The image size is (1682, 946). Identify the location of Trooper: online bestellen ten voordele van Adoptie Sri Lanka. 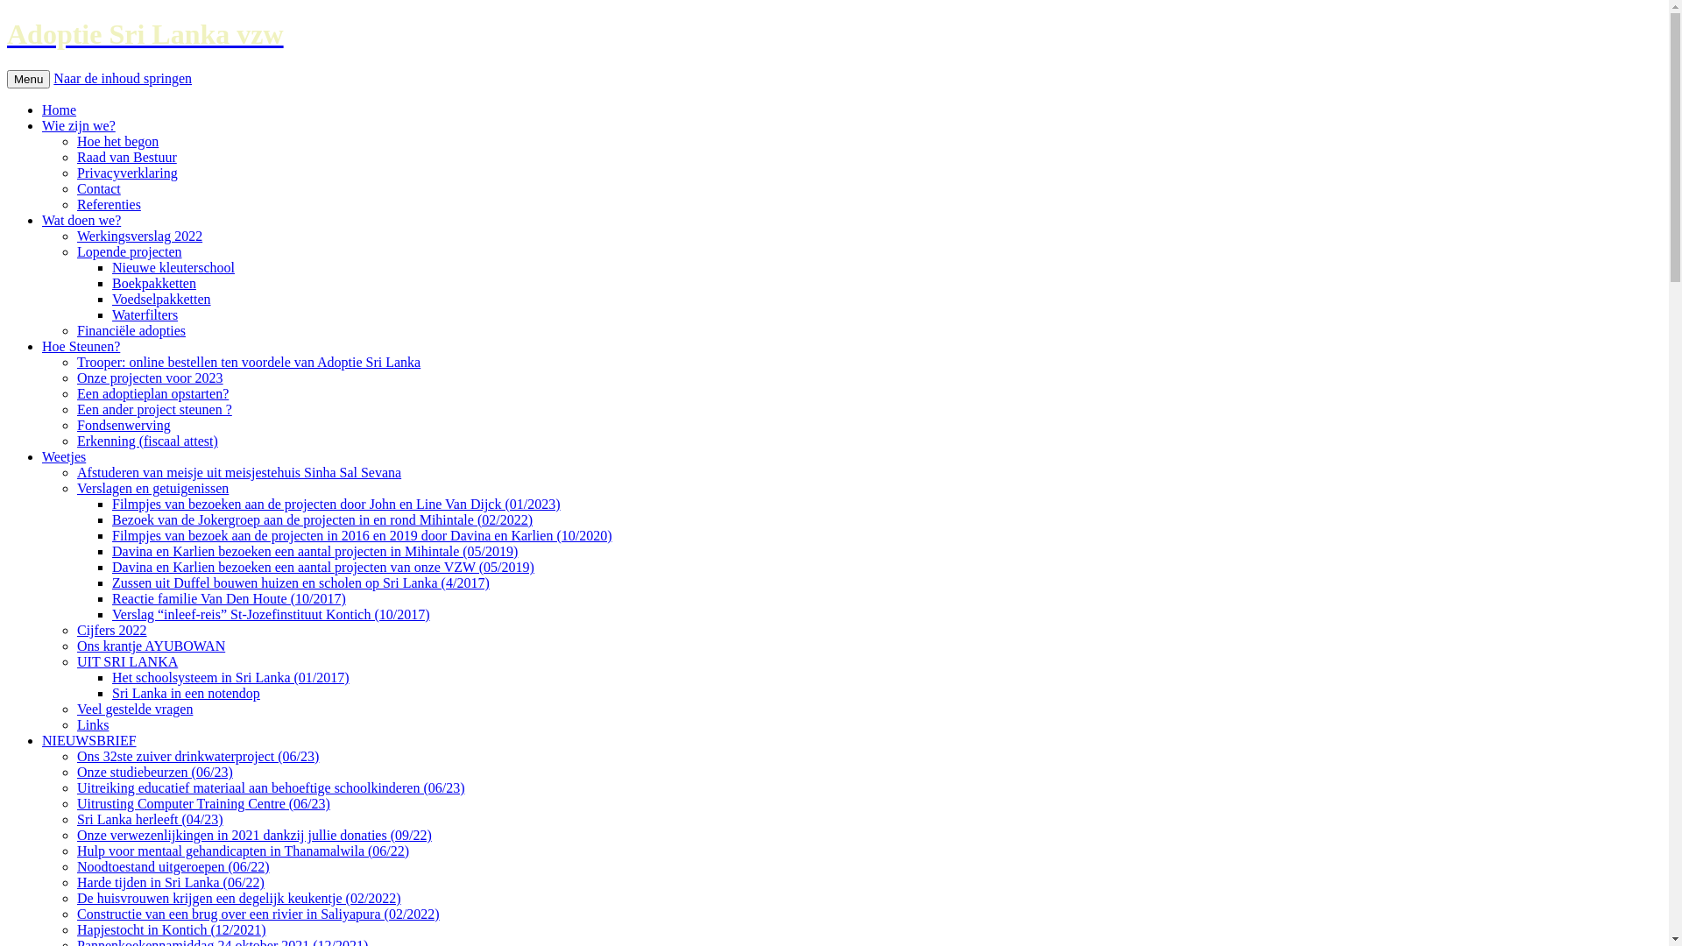
(249, 363).